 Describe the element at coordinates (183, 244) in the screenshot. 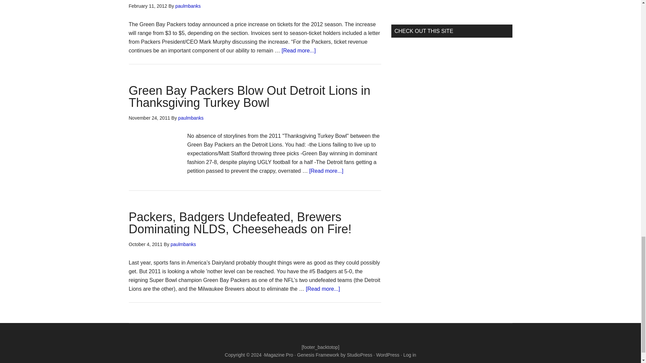

I see `paulmbanks` at that location.